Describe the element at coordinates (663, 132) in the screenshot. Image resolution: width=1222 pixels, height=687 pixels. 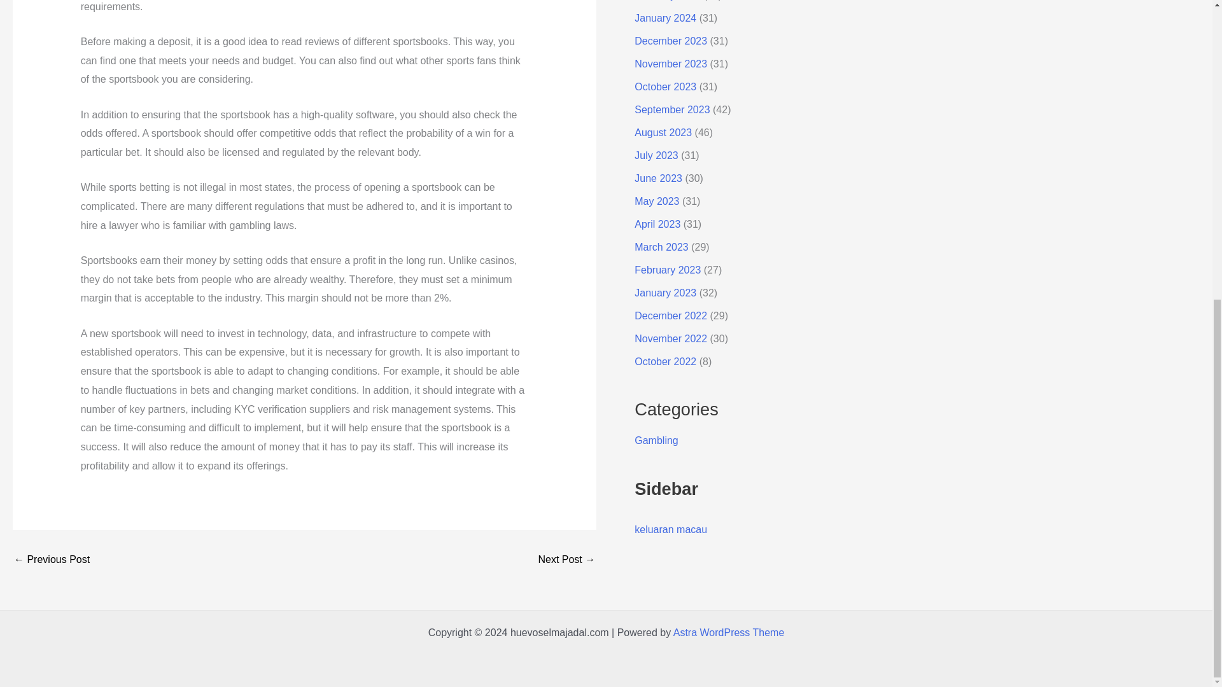
I see `August 2023` at that location.